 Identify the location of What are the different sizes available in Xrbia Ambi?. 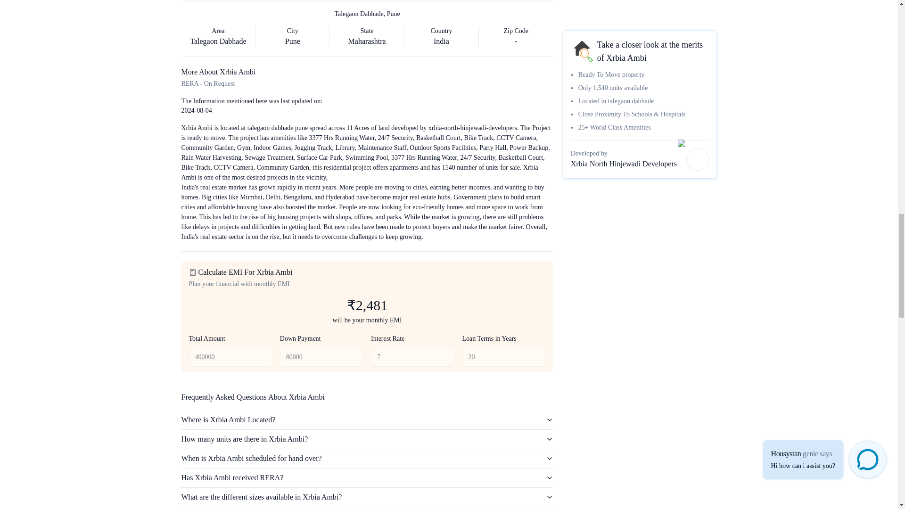
(367, 497).